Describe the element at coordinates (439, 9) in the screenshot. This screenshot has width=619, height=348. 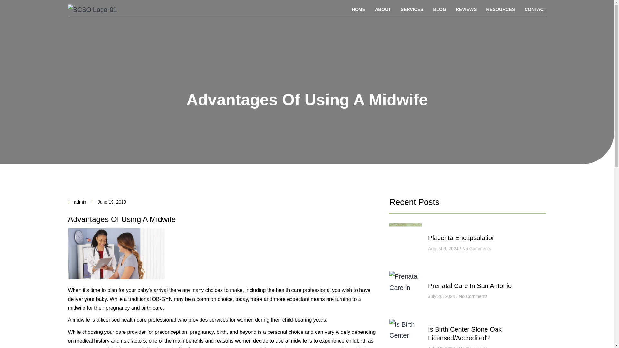
I see `BLOG` at that location.